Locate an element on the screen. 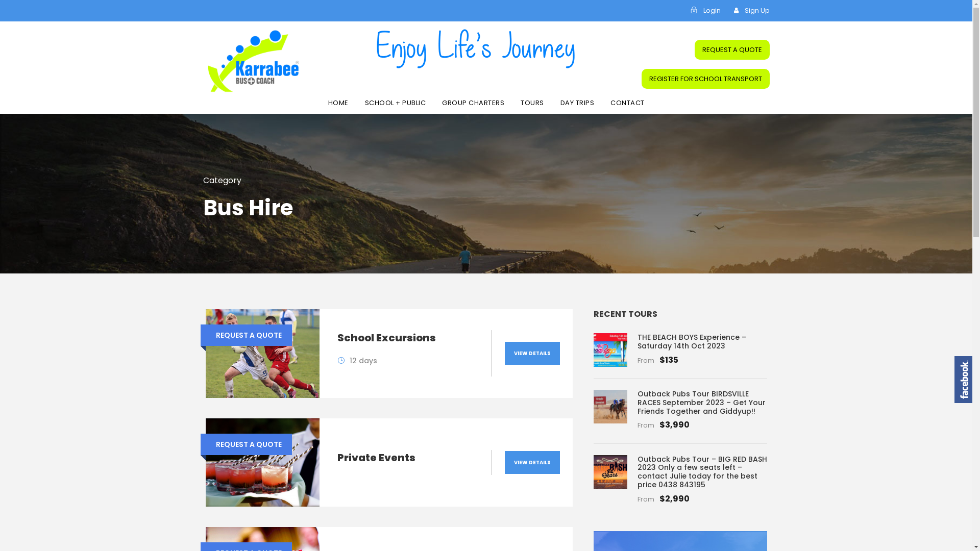 The width and height of the screenshot is (980, 551). REQUEST A QUOTE is located at coordinates (732, 49).